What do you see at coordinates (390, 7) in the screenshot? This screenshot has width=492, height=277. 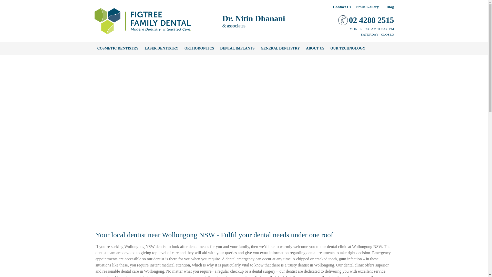 I see `Blog` at bounding box center [390, 7].